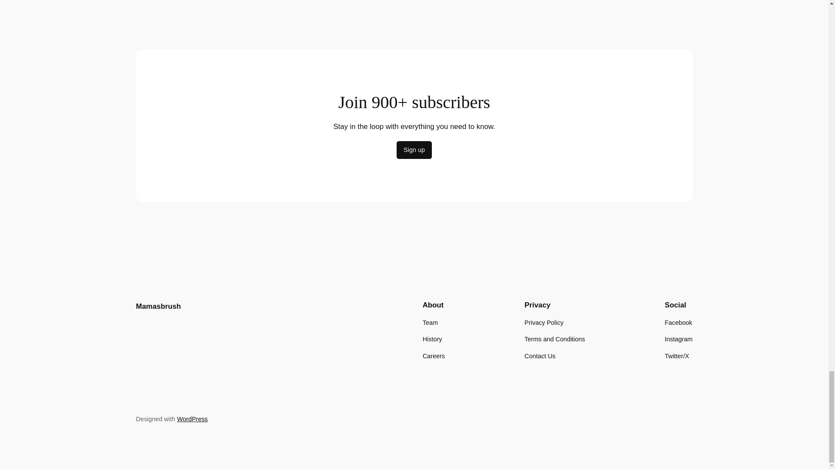 This screenshot has width=835, height=469. What do you see at coordinates (414, 150) in the screenshot?
I see `Sign up` at bounding box center [414, 150].